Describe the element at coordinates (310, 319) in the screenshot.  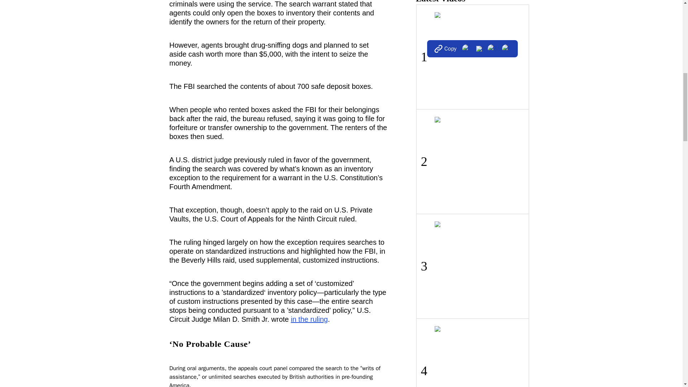
I see `in the ruling` at that location.